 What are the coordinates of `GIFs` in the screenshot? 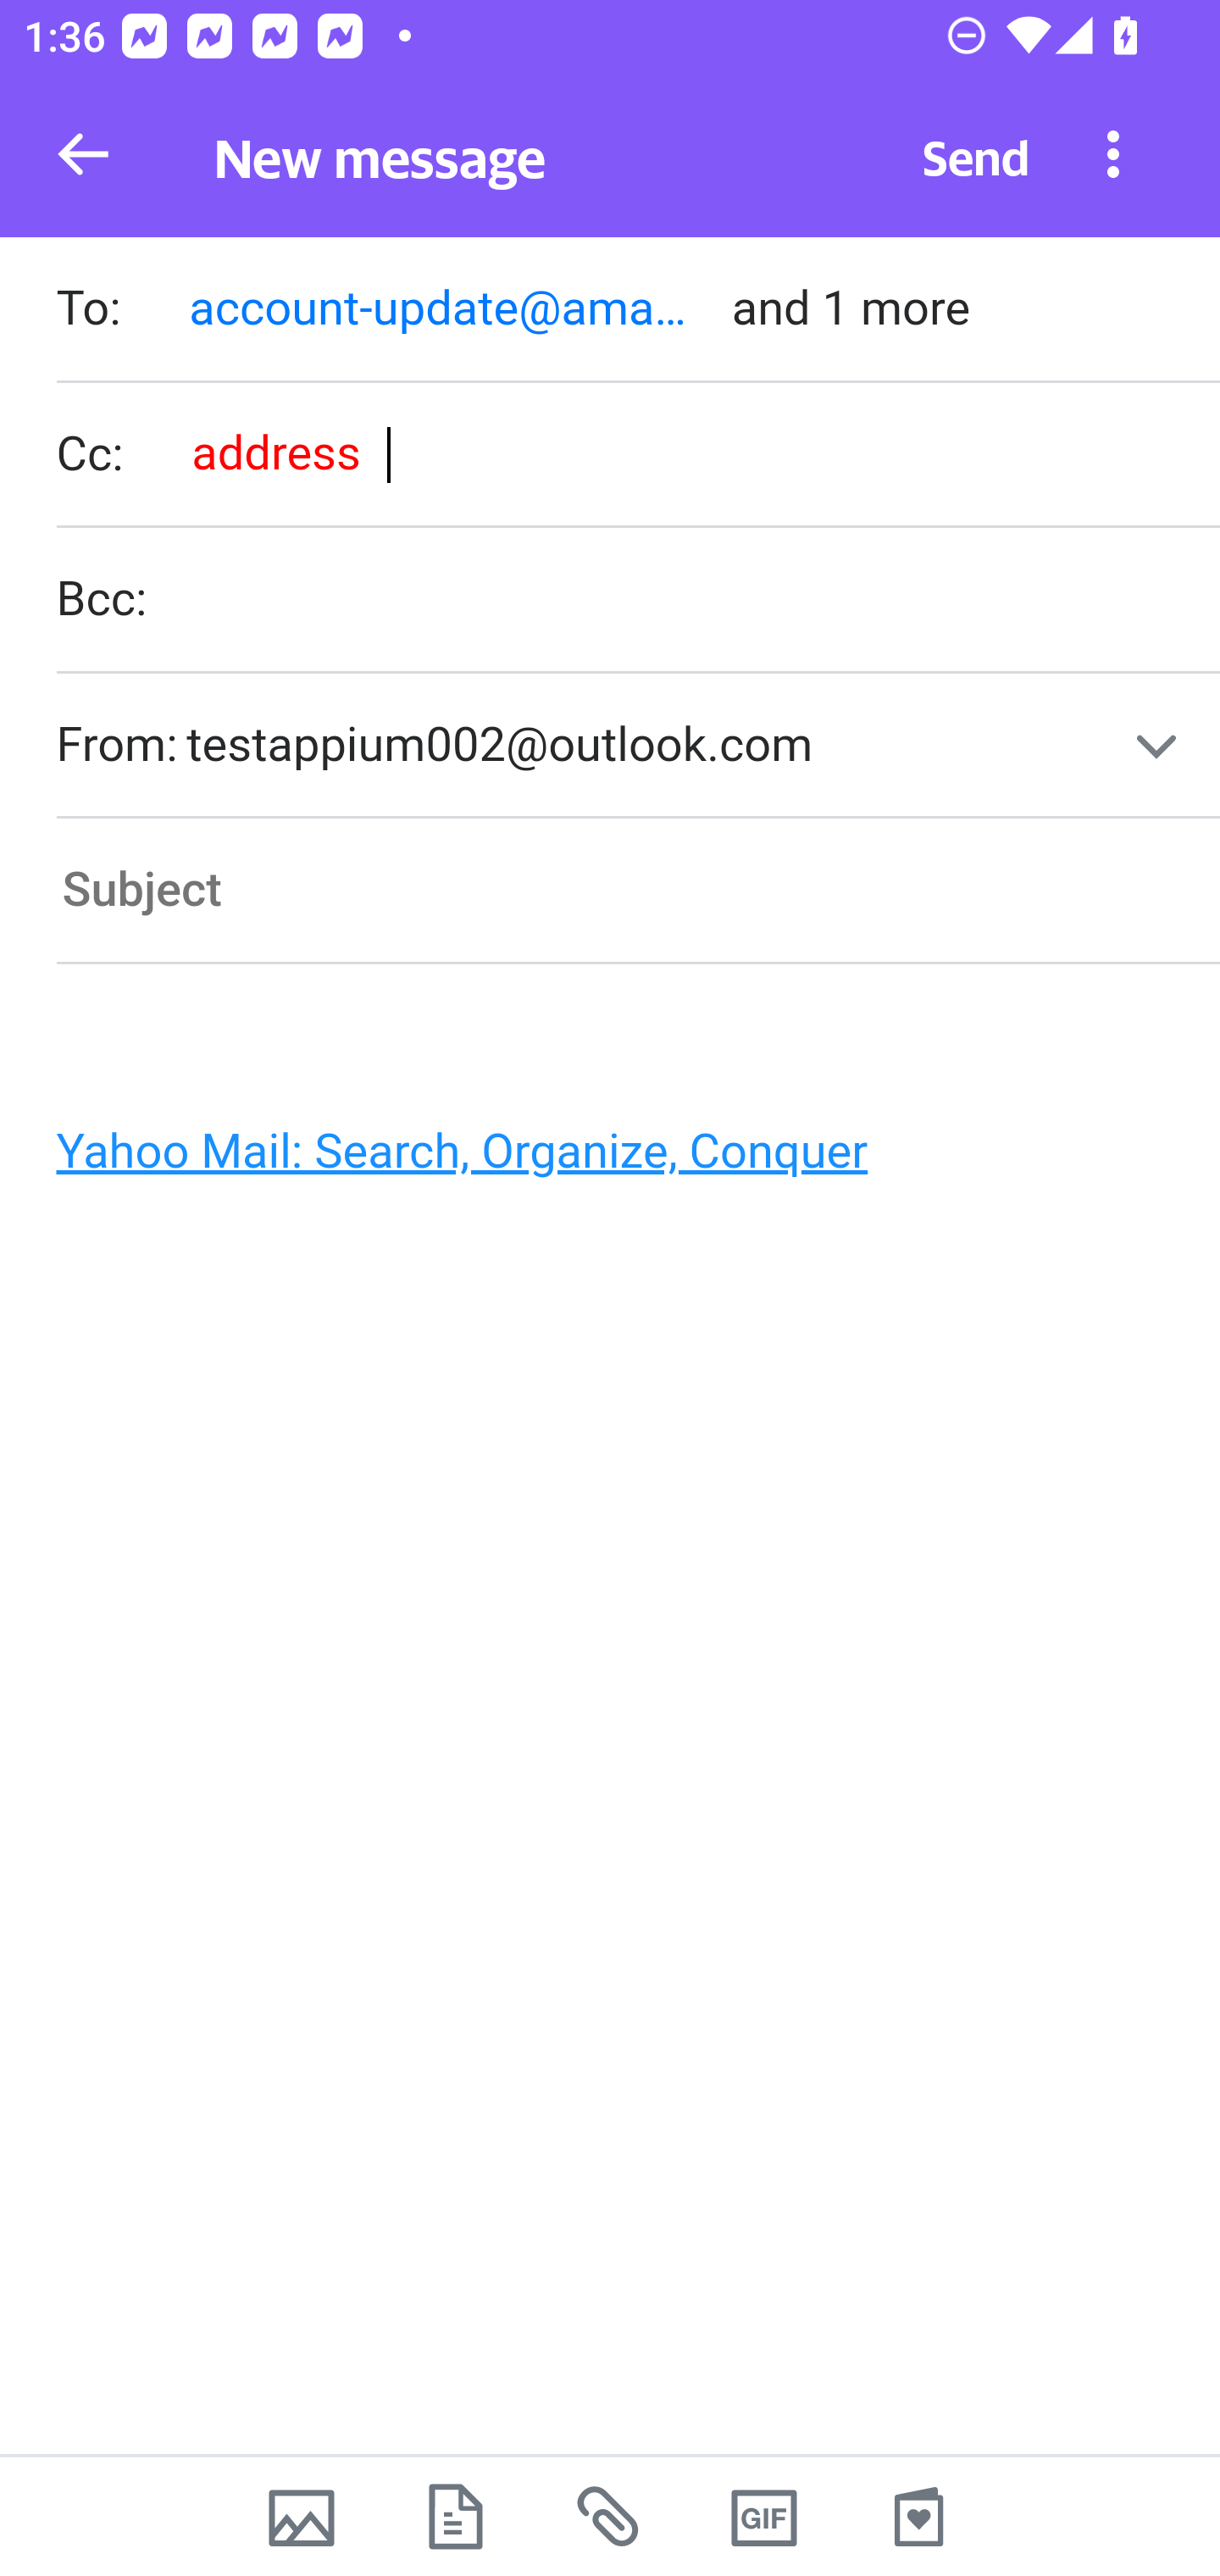 It's located at (764, 2517).